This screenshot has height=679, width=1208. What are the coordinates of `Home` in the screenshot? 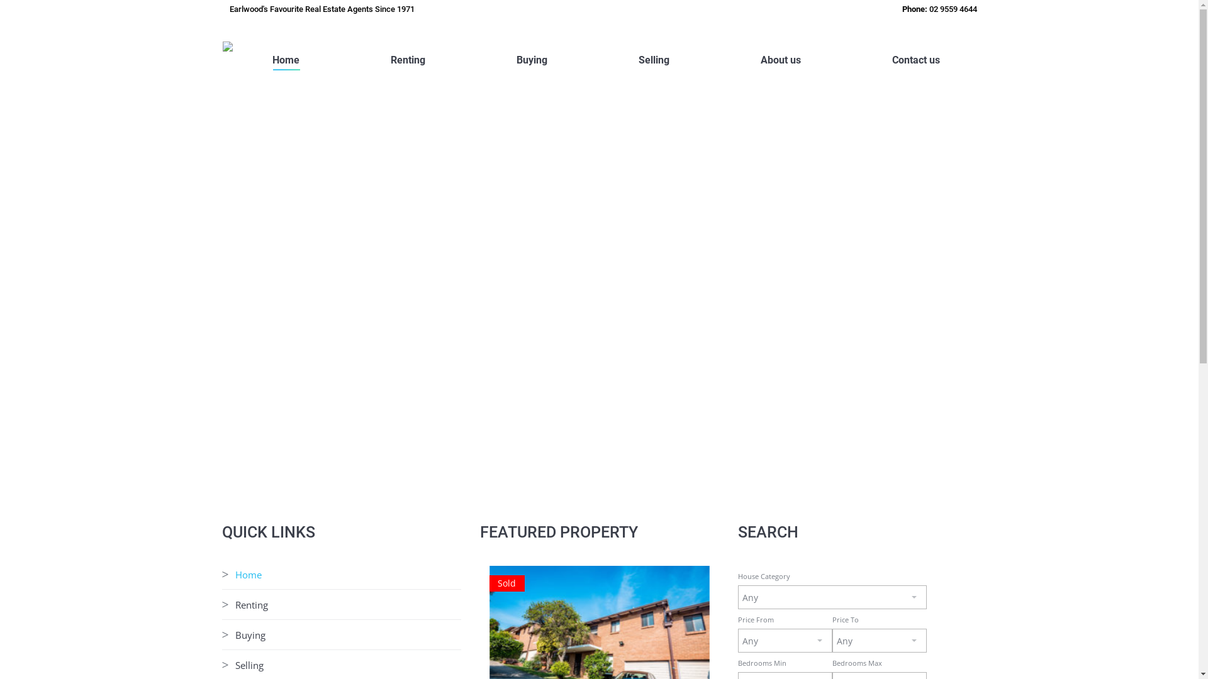 It's located at (253, 575).